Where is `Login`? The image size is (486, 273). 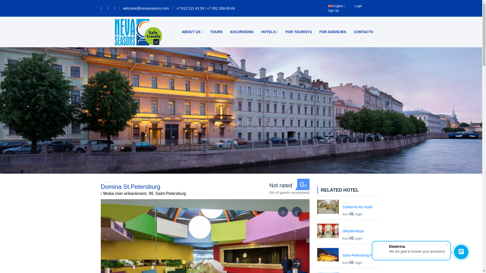
Login is located at coordinates (358, 6).